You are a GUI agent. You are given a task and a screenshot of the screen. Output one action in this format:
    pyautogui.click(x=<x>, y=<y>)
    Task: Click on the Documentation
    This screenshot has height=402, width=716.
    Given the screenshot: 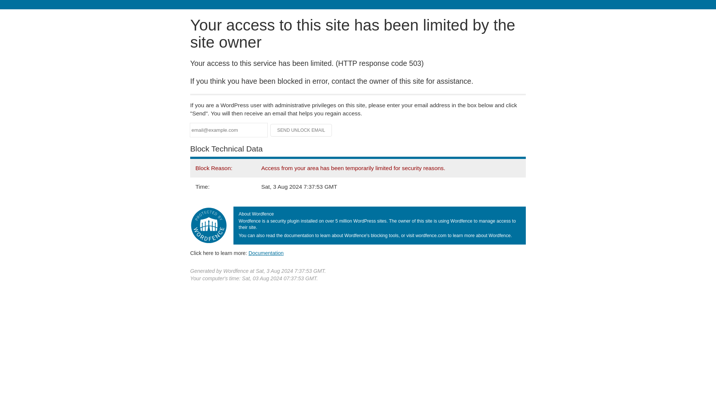 What is the action you would take?
    pyautogui.click(x=266, y=253)
    